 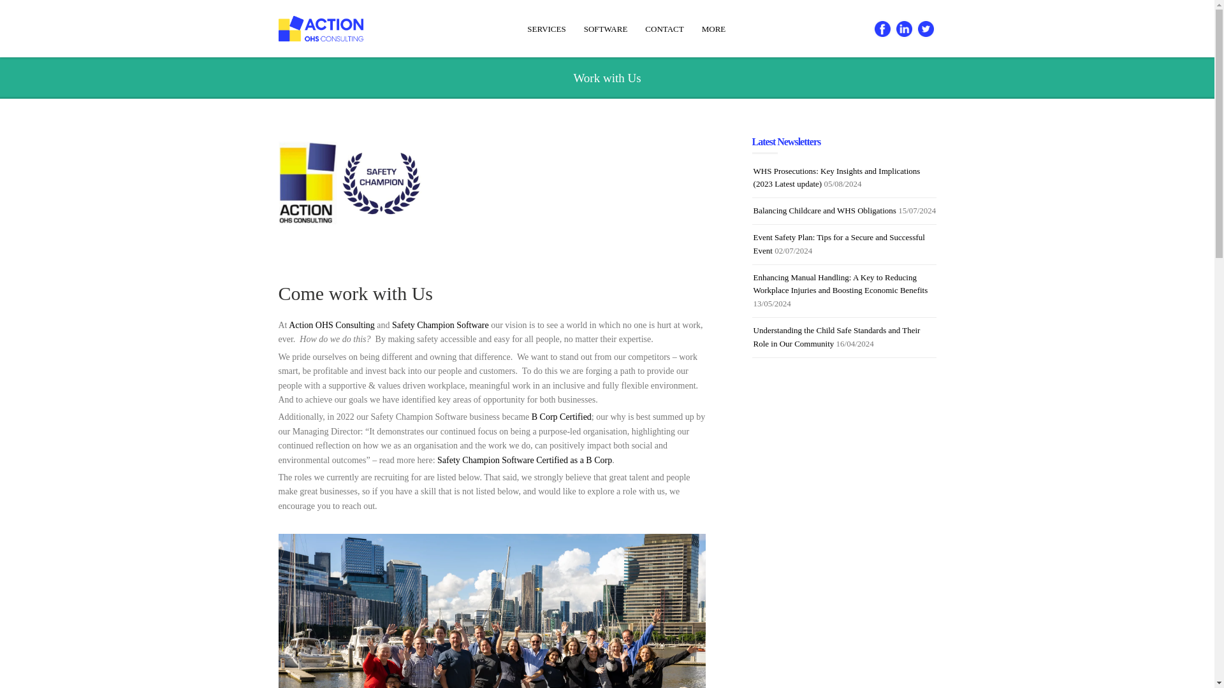 What do you see at coordinates (546, 29) in the screenshot?
I see `SERVICES` at bounding box center [546, 29].